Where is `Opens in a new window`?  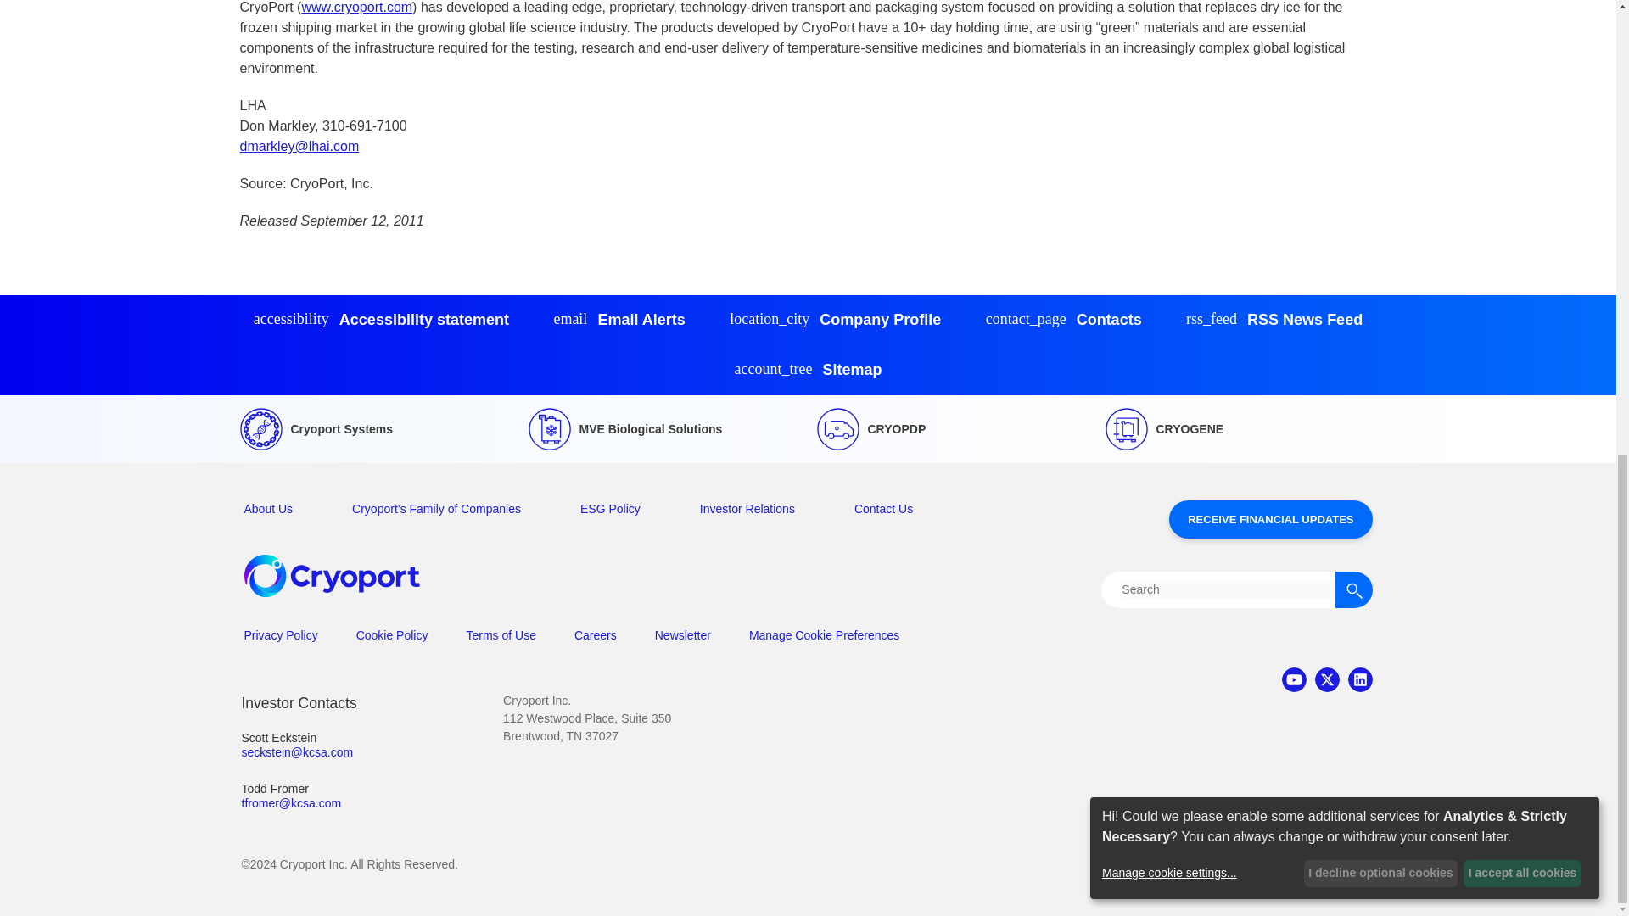 Opens in a new window is located at coordinates (1359, 680).